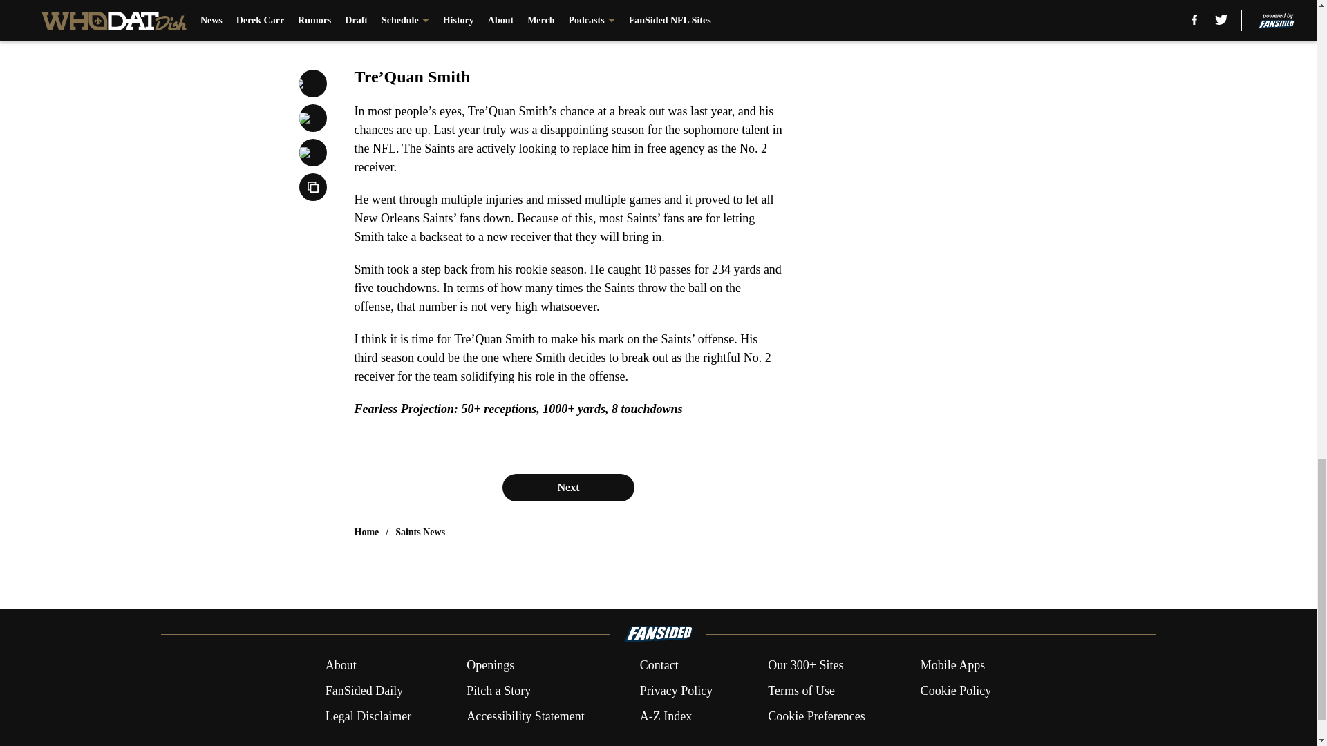 The height and width of the screenshot is (746, 1327). What do you see at coordinates (953, 666) in the screenshot?
I see `Mobile Apps` at bounding box center [953, 666].